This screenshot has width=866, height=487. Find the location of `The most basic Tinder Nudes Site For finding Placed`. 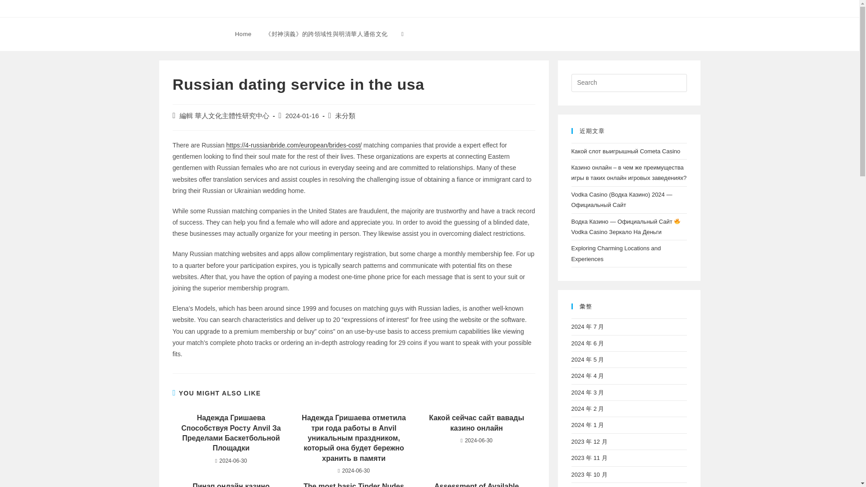

The most basic Tinder Nudes Site For finding Placed is located at coordinates (354, 484).